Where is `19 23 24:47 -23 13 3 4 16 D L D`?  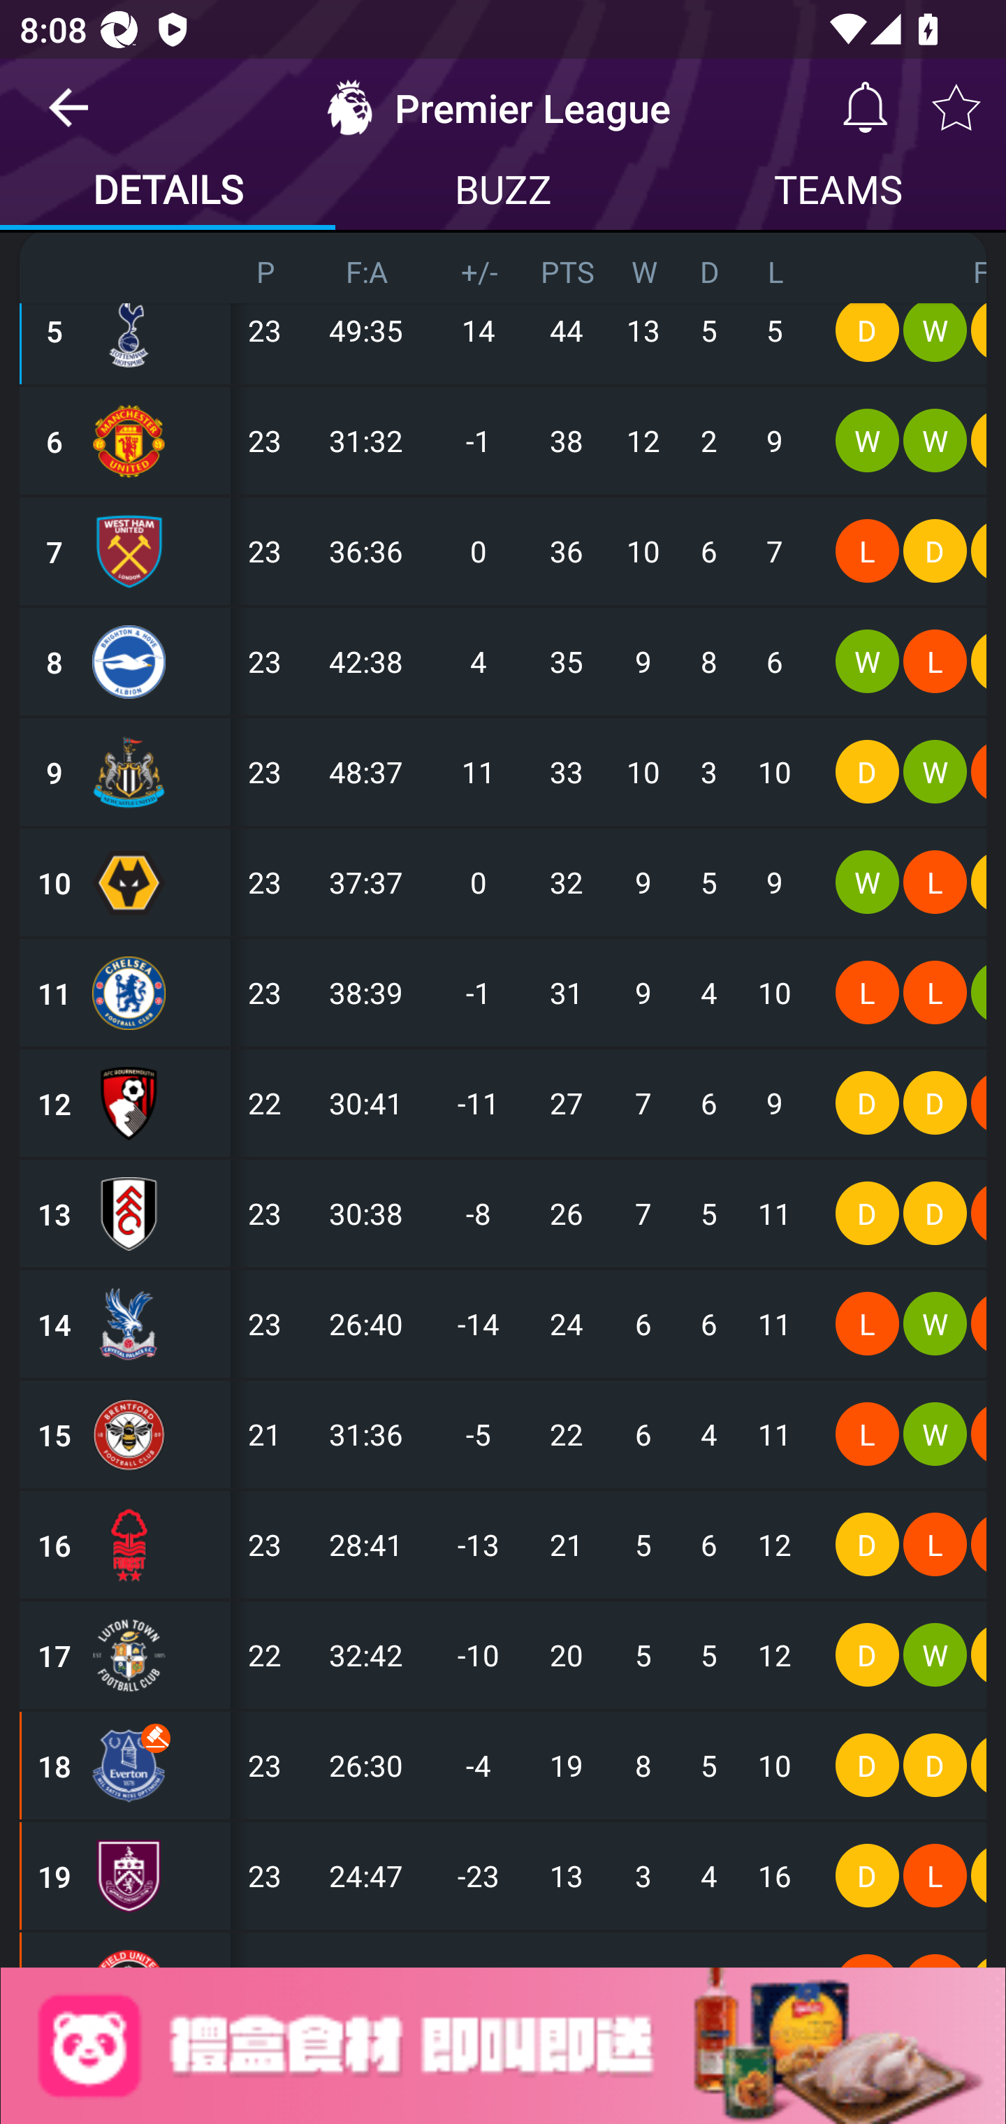 19 23 24:47 -23 13 3 4 16 D L D is located at coordinates (503, 1877).